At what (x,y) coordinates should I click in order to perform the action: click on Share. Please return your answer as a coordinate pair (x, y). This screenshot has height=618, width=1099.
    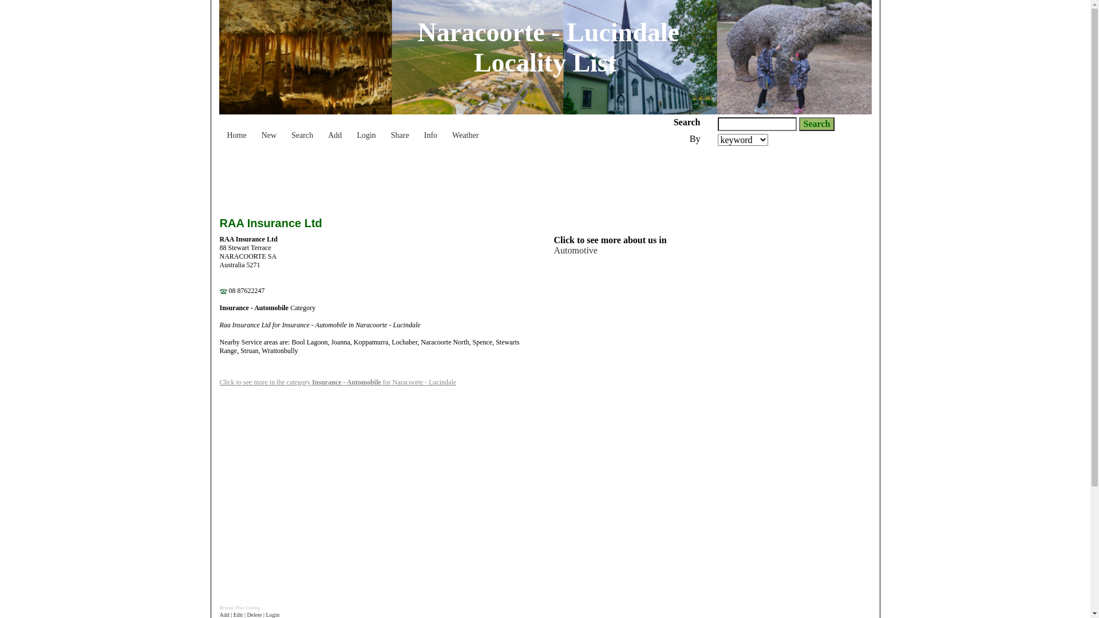
    Looking at the image, I should click on (400, 130).